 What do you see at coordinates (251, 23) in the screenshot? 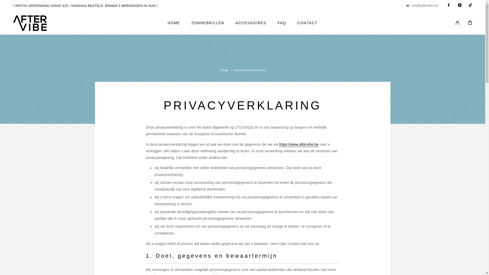
I see `ACCESSOIRES` at bounding box center [251, 23].